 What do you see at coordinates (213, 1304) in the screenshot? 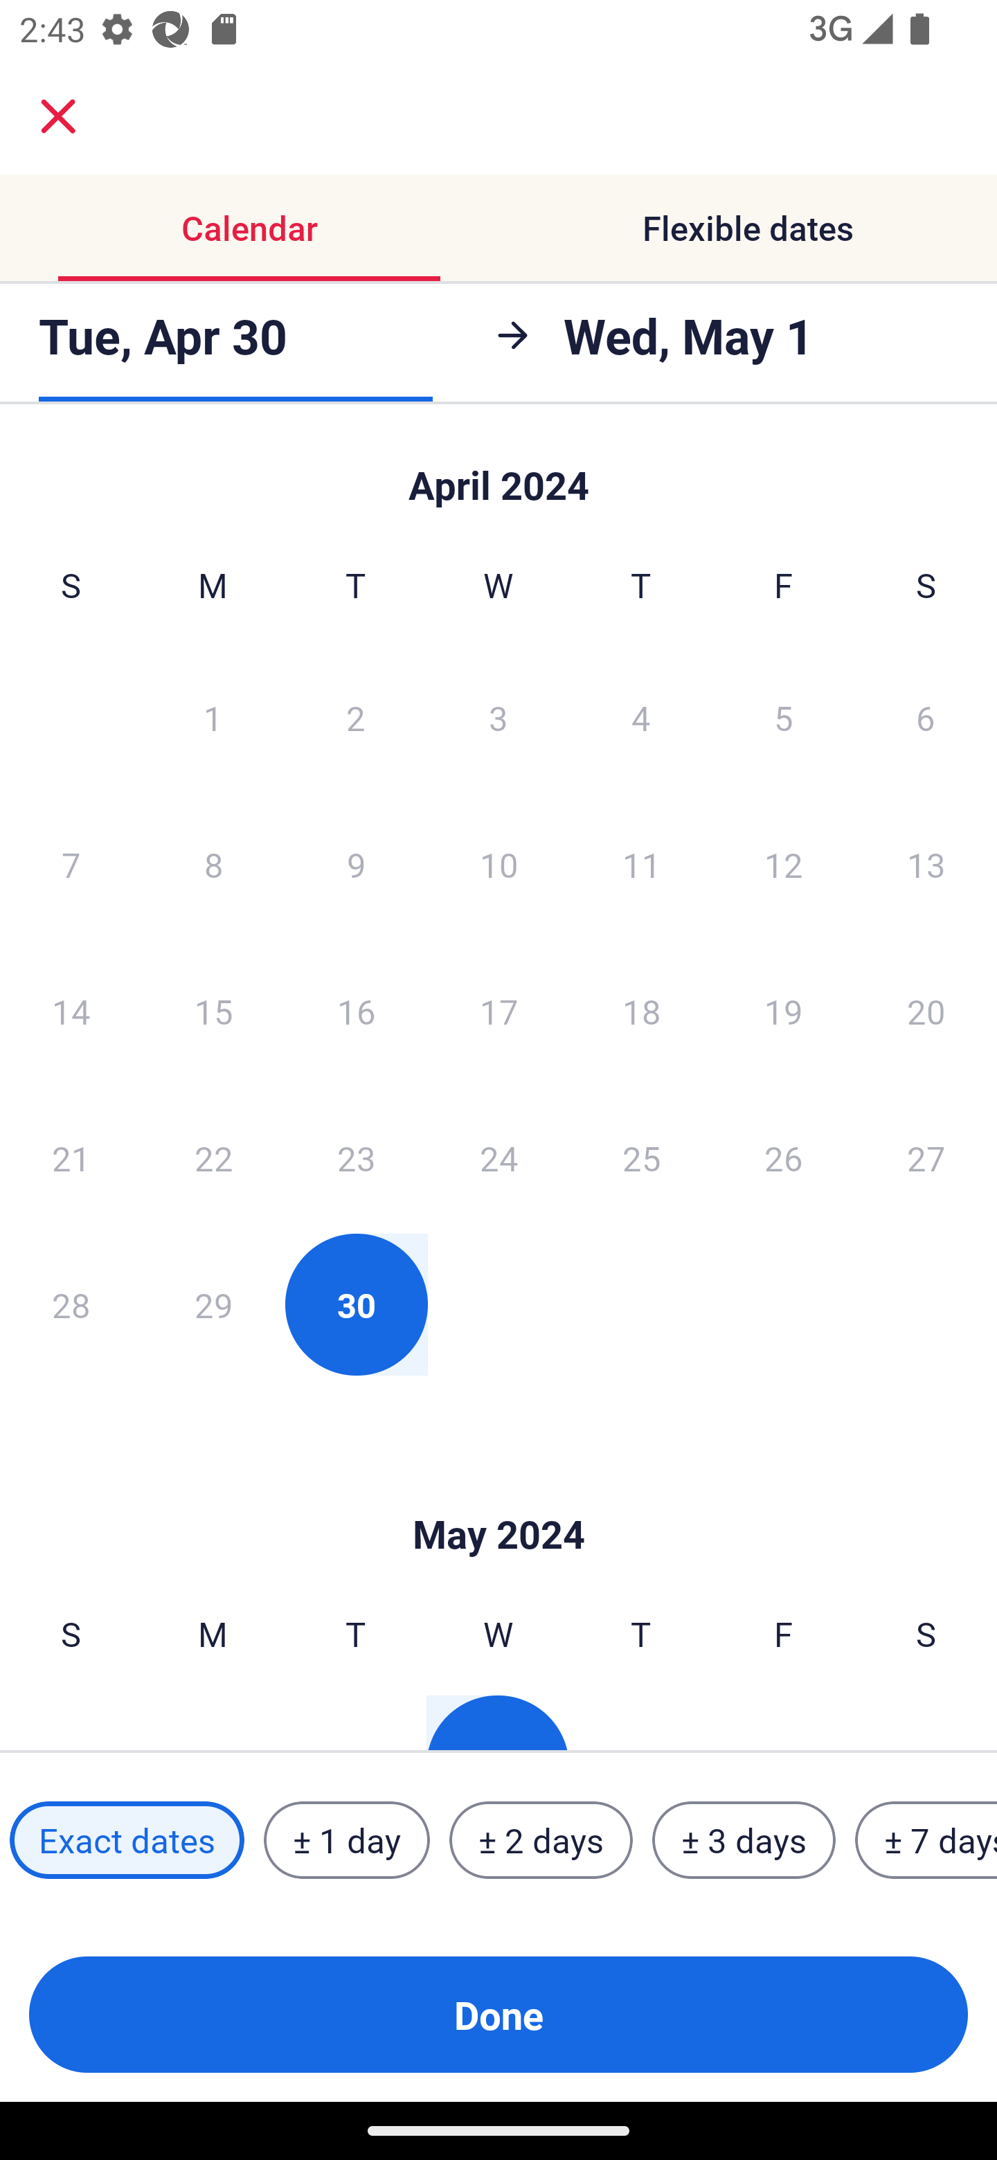
I see `29 Monday, April 29, 2024` at bounding box center [213, 1304].